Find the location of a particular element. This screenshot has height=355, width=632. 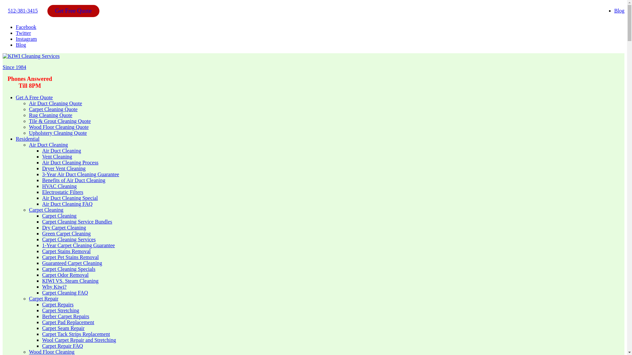

Air Duct Cleaning is located at coordinates (48, 145).